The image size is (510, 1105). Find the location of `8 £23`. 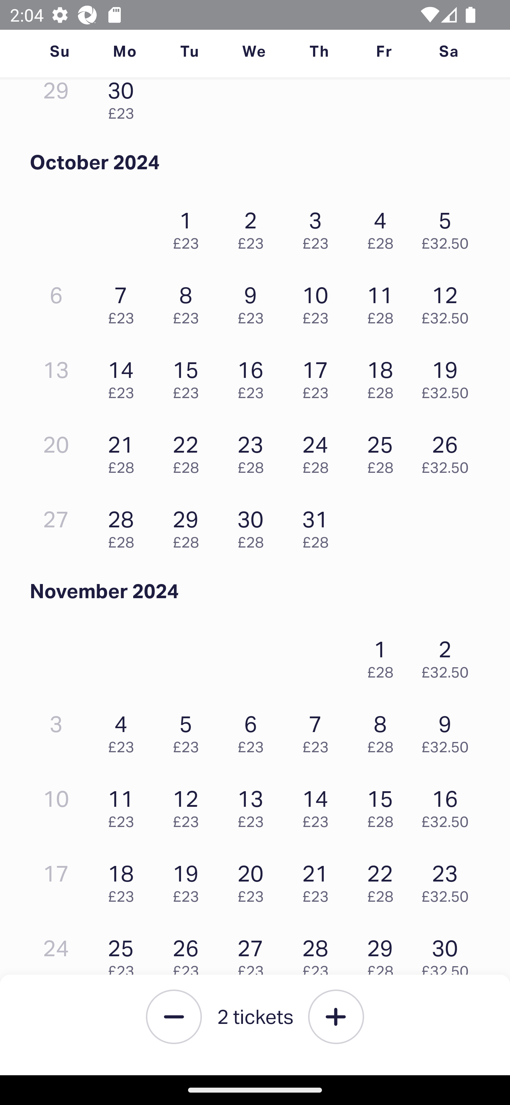

8 £23 is located at coordinates (189, 302).